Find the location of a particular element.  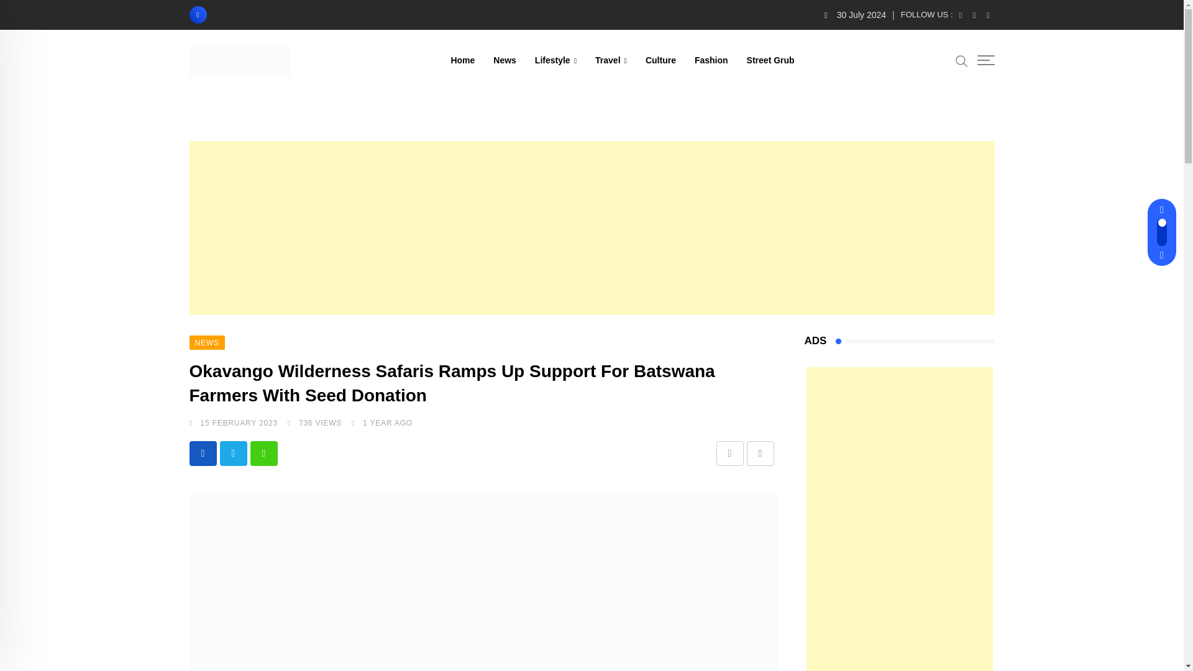

Culture is located at coordinates (660, 60).